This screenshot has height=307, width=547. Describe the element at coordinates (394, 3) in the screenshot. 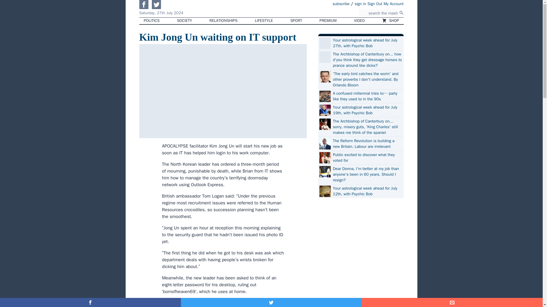

I see `My Account` at that location.